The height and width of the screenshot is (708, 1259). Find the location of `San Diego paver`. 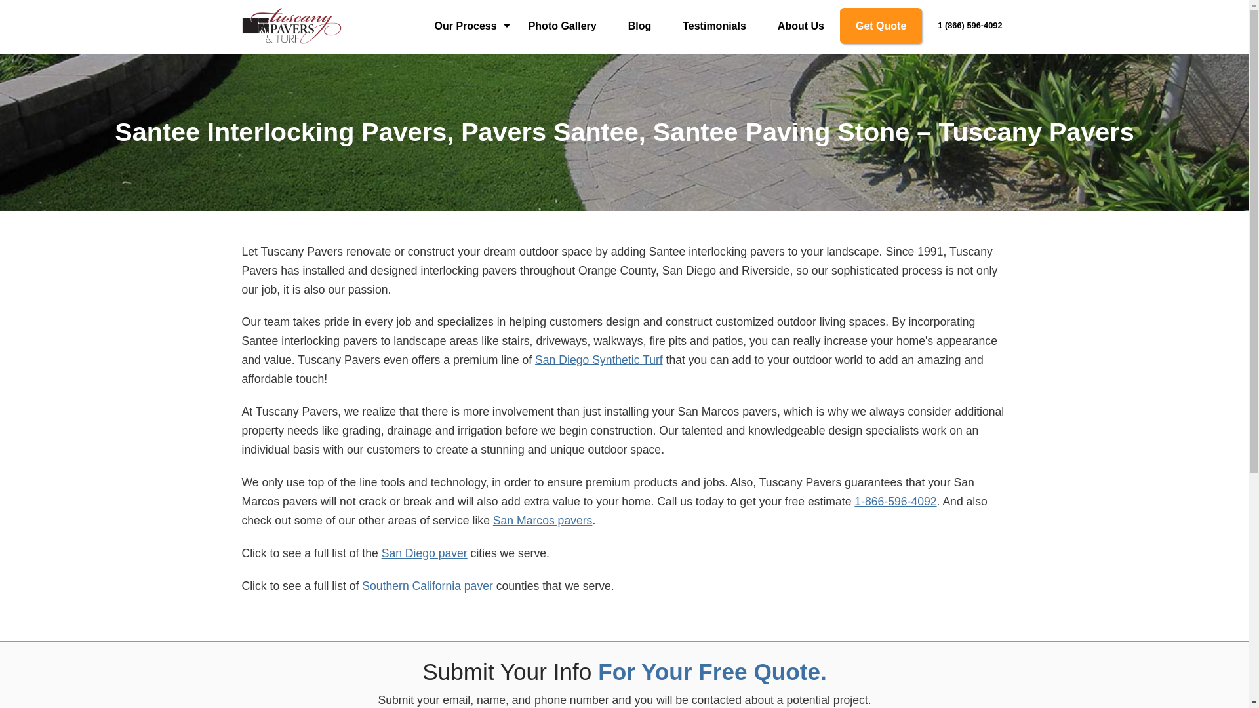

San Diego paver is located at coordinates (424, 553).